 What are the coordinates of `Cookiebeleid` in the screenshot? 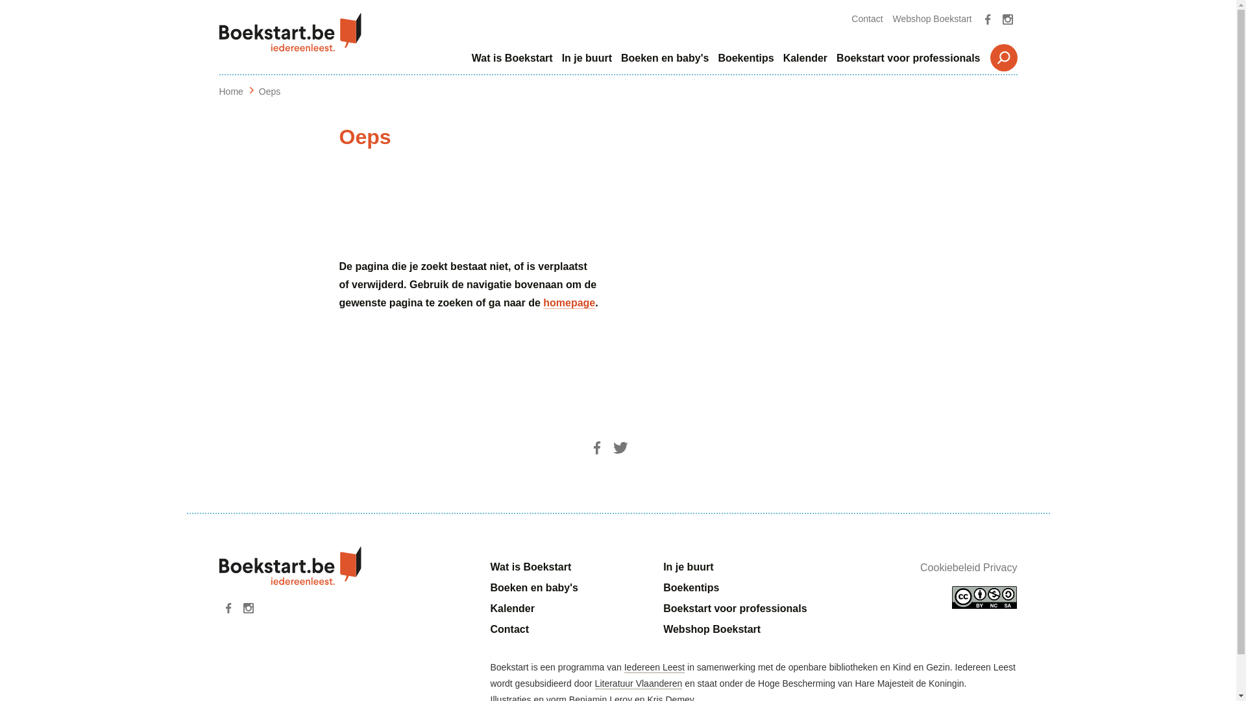 It's located at (950, 567).